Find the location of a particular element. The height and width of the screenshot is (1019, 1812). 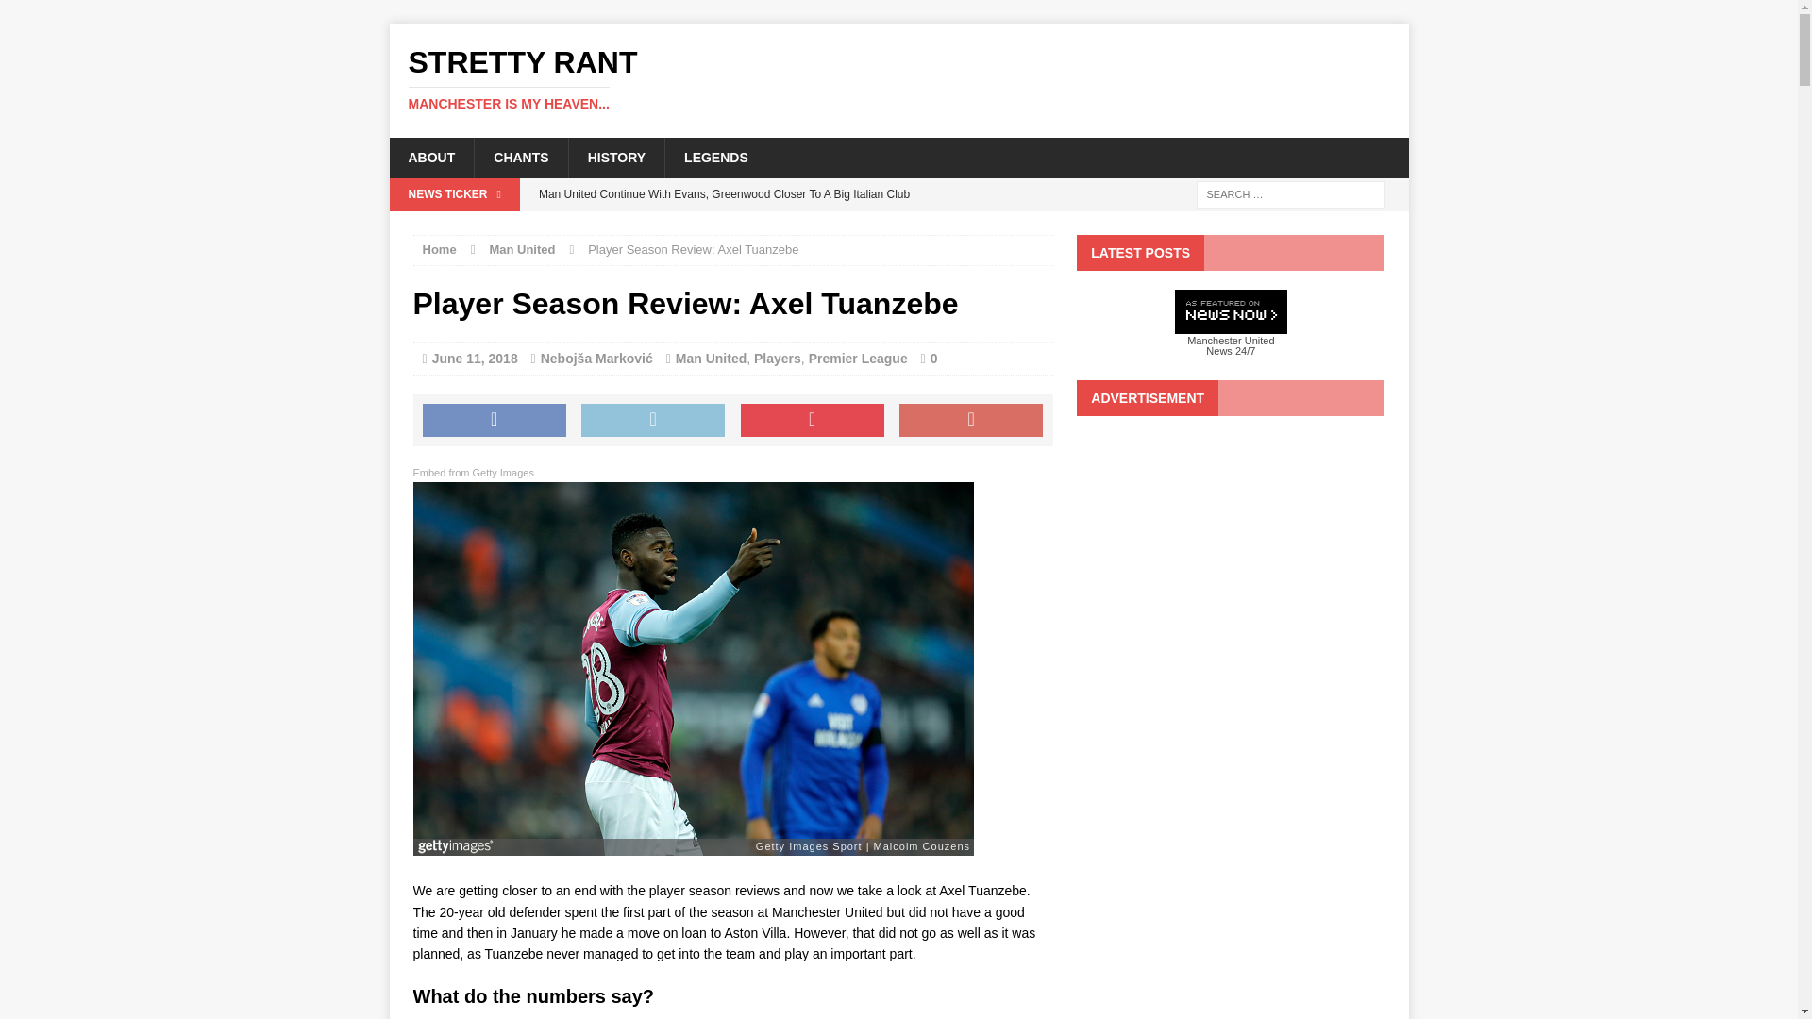

HISTORY is located at coordinates (616, 157).